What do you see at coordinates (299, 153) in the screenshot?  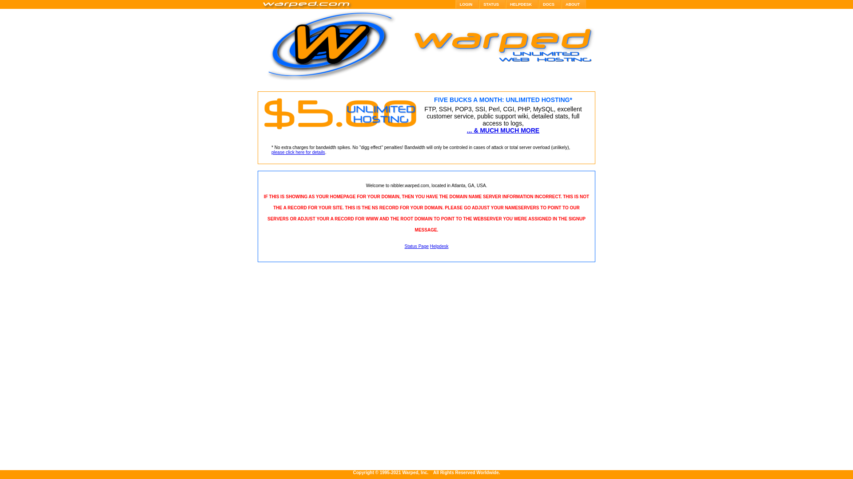 I see `please click here for details` at bounding box center [299, 153].